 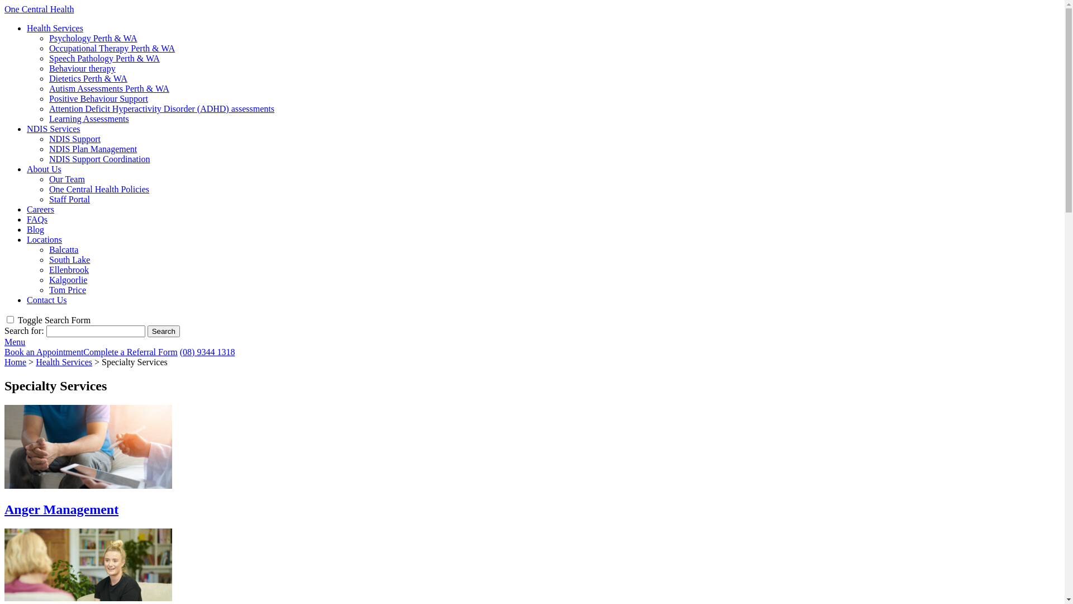 I want to click on Health Services, so click(x=64, y=362).